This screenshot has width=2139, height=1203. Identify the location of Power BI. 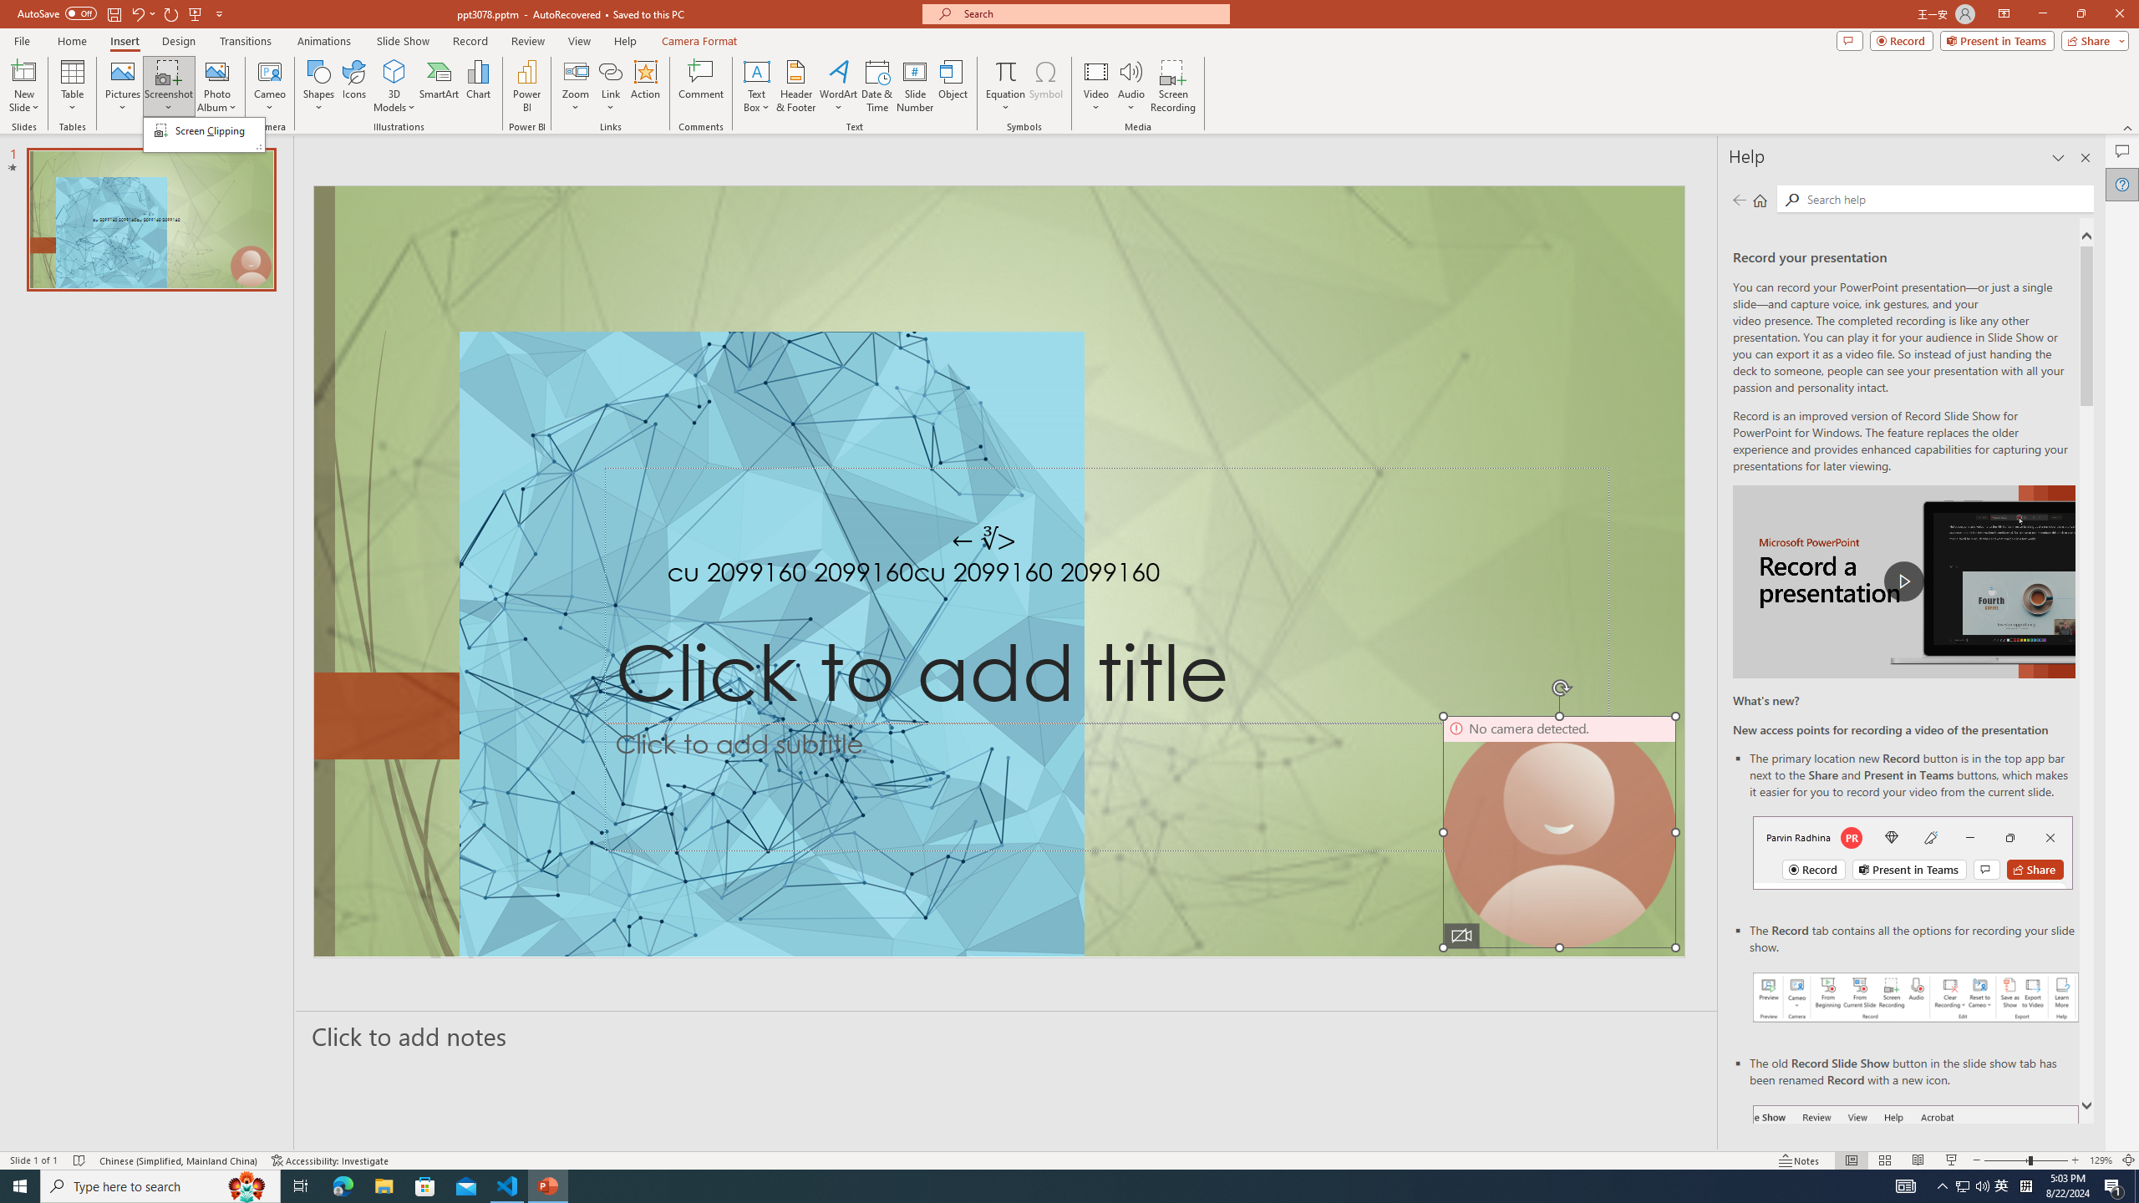
(526, 86).